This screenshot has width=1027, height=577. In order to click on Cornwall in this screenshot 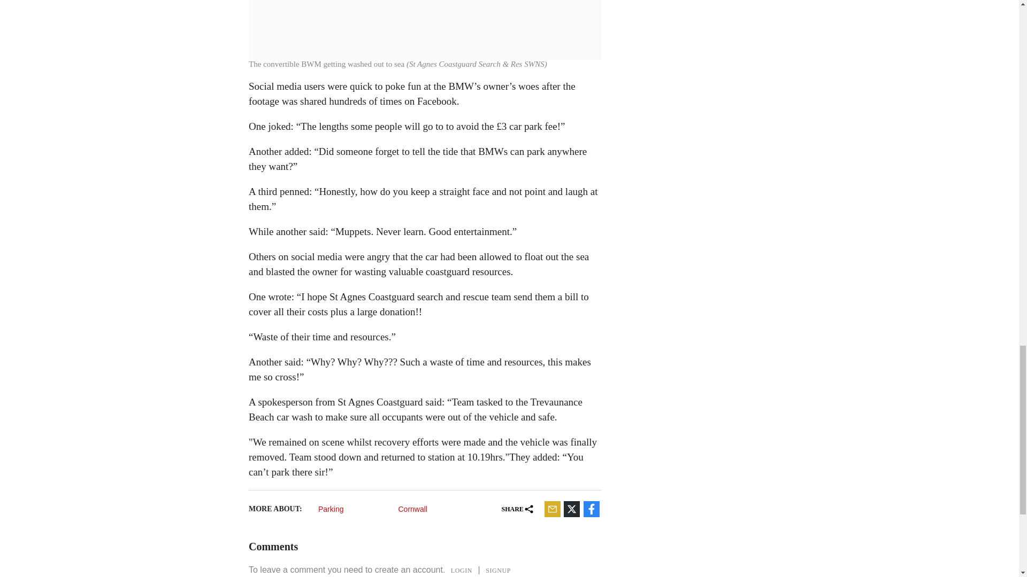, I will do `click(434, 509)`.